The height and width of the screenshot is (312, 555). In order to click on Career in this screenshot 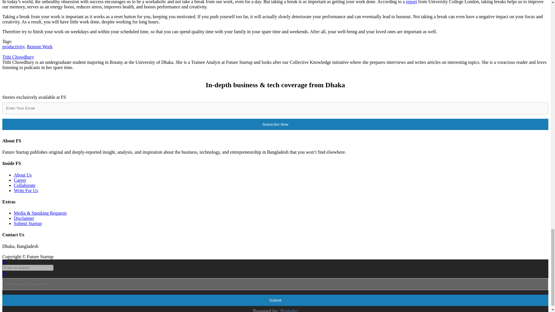, I will do `click(20, 180)`.